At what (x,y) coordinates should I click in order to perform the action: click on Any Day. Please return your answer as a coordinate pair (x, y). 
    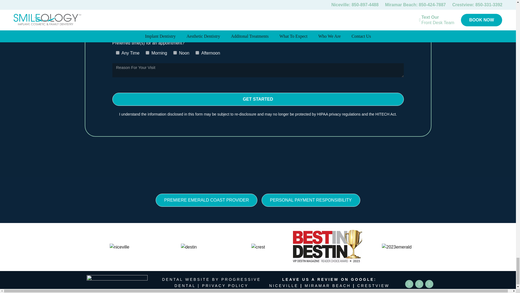
    Looking at the image, I should click on (118, 25).